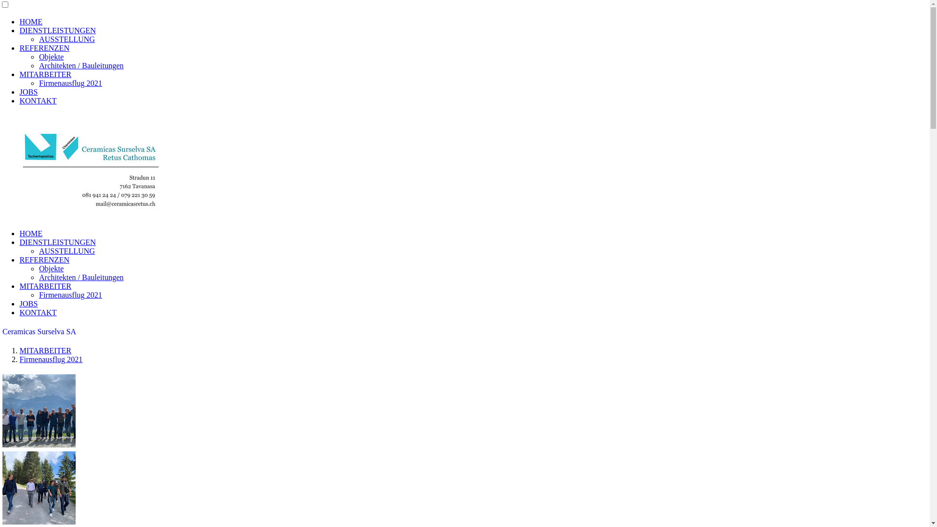  What do you see at coordinates (45, 74) in the screenshot?
I see `MITARBEITER` at bounding box center [45, 74].